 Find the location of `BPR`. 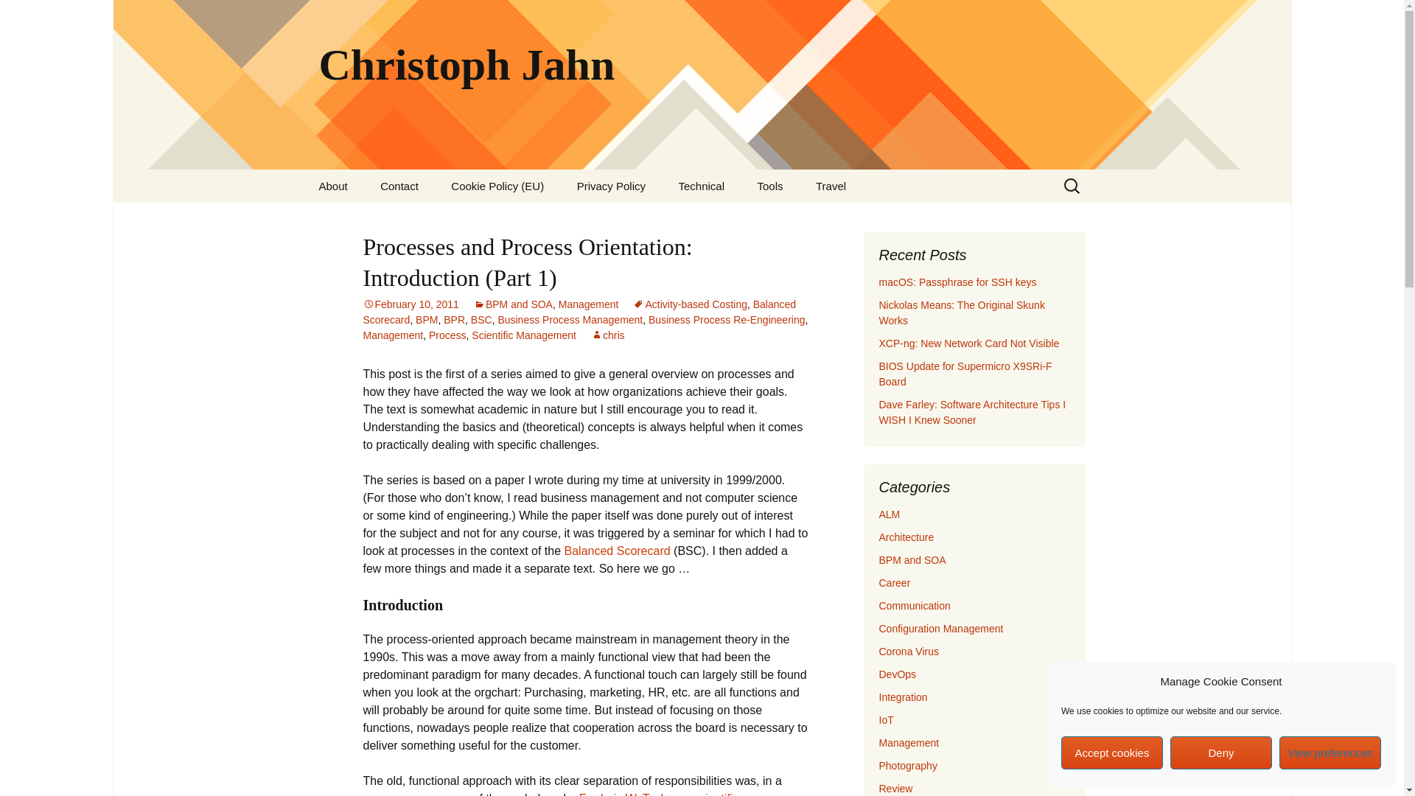

BPR is located at coordinates (454, 319).